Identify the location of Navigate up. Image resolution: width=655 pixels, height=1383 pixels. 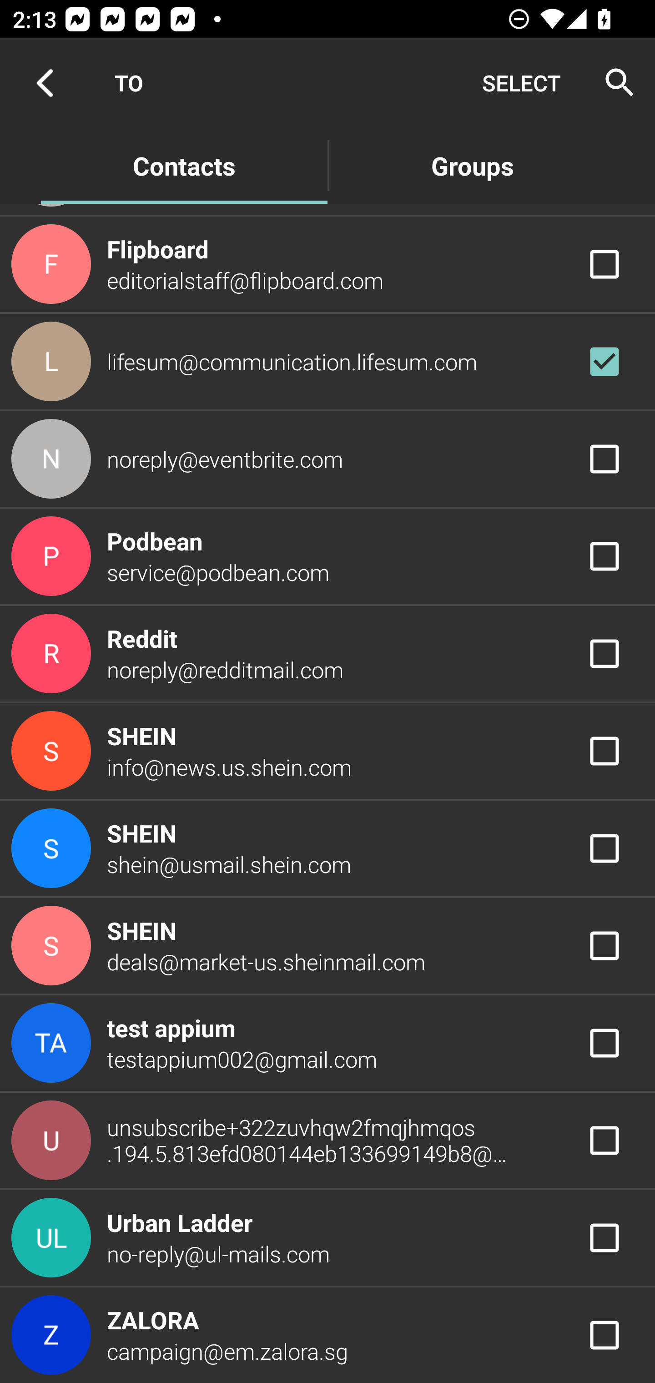
(45, 83).